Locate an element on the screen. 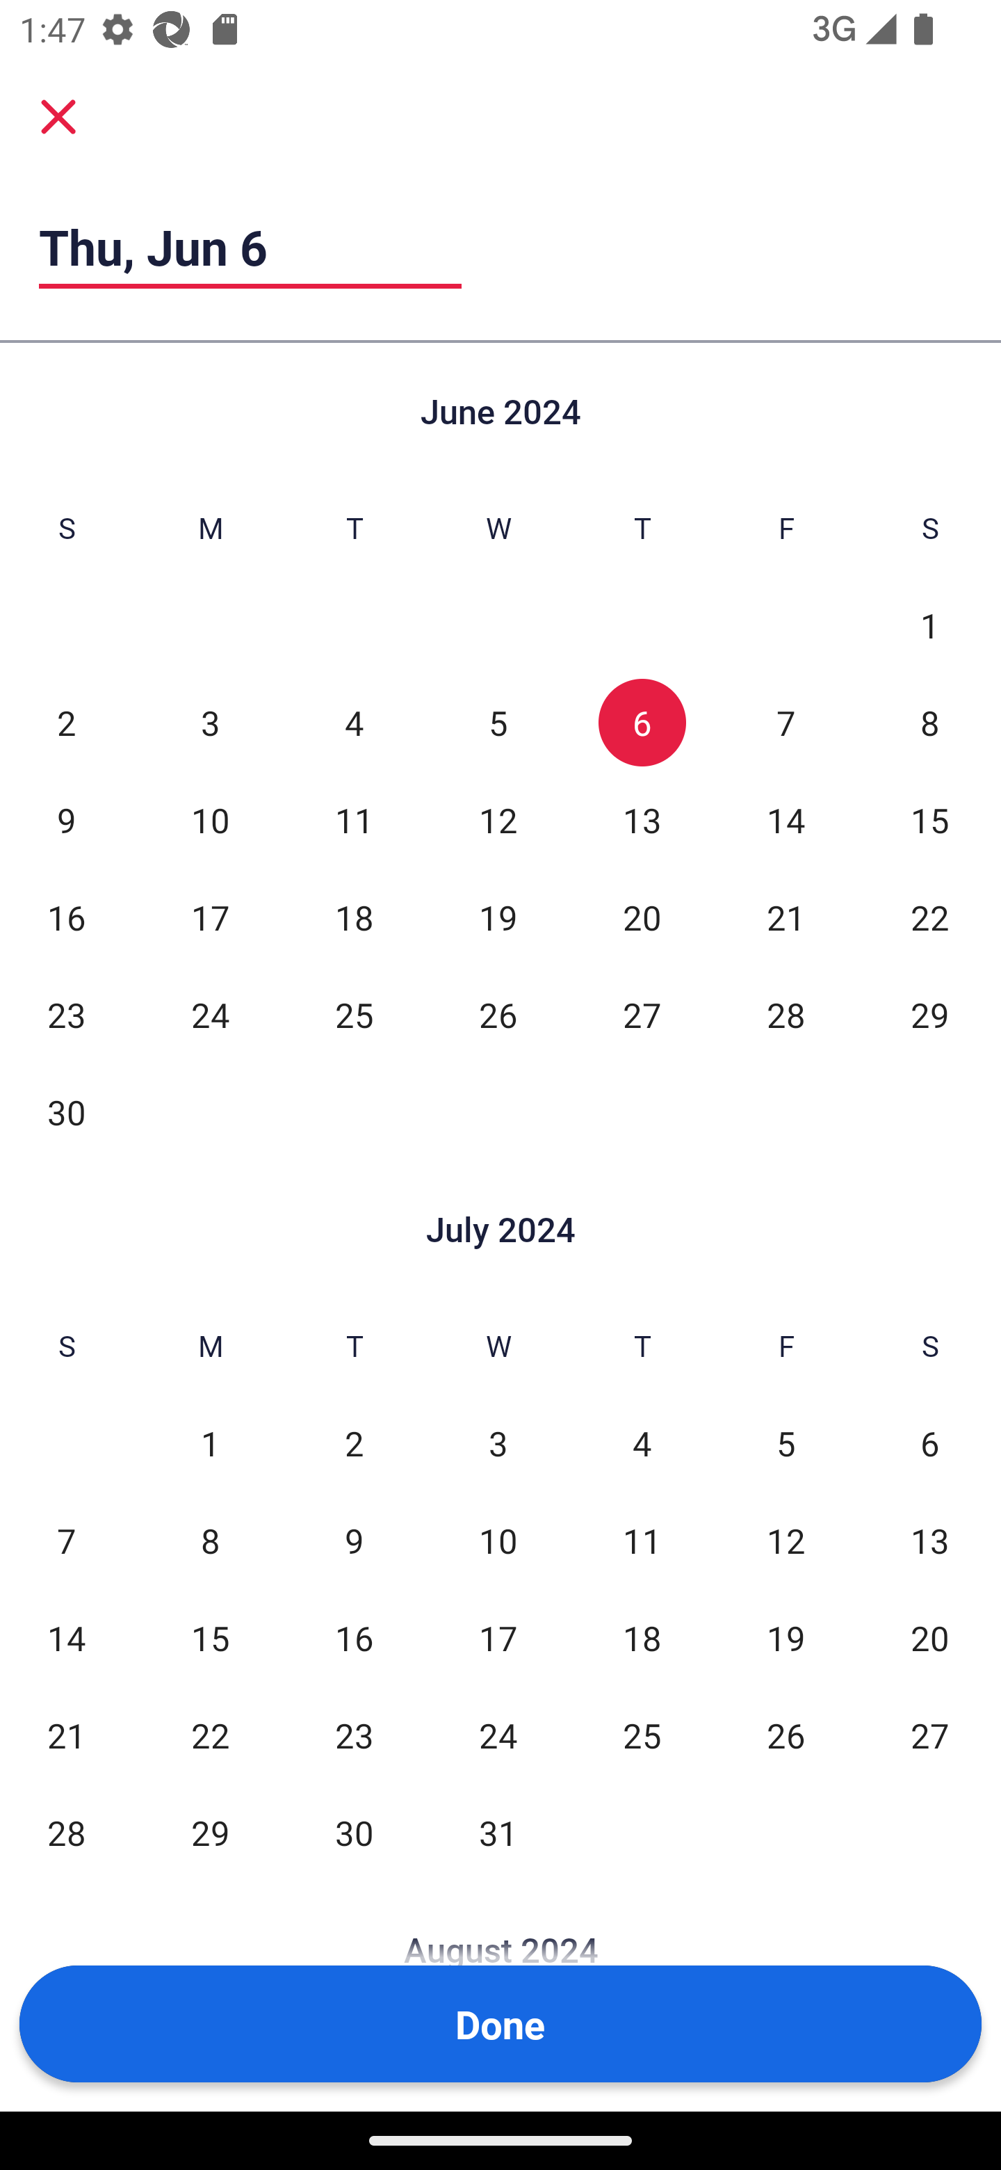  7 Fri, Jun 7, Not Selected is located at coordinates (786, 722).